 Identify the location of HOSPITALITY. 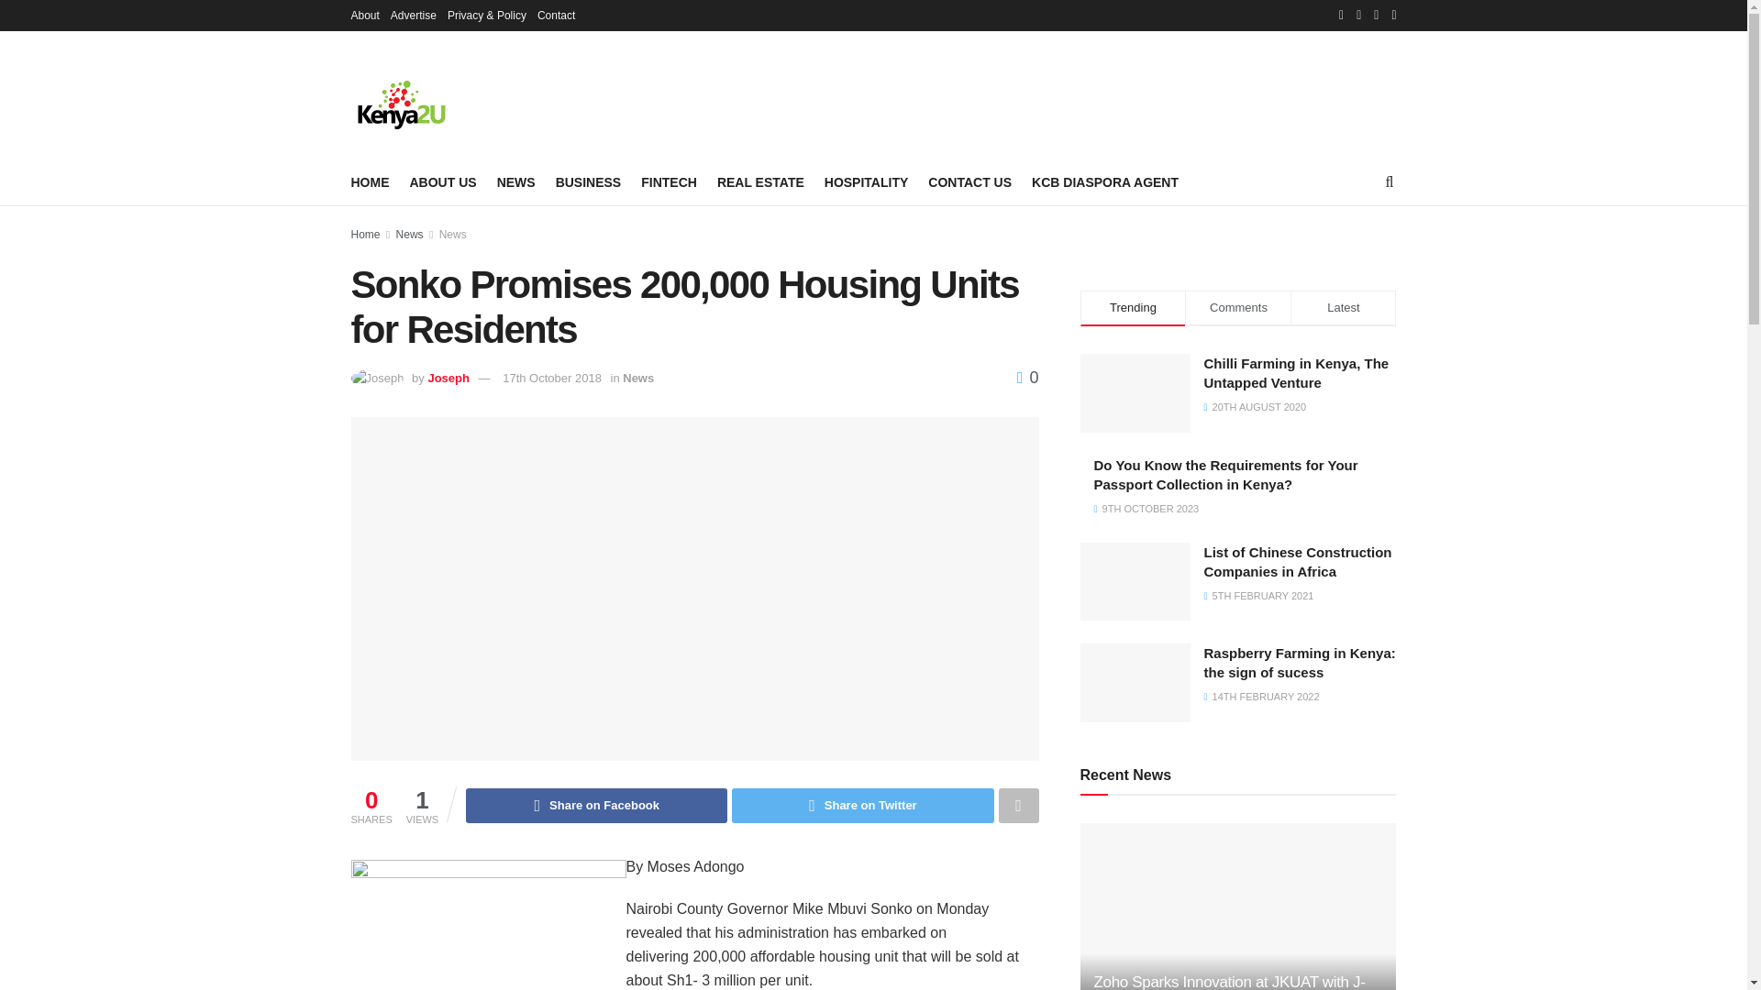
(866, 181).